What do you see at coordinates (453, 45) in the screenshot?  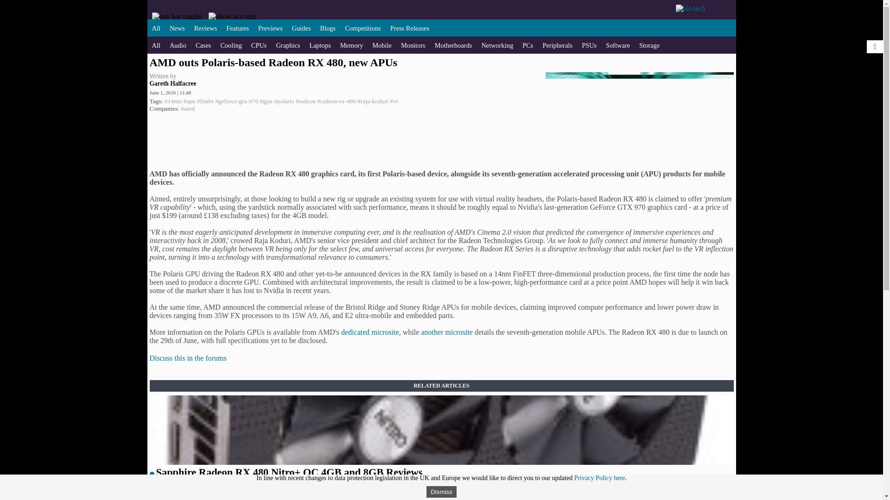 I see `Motherboards` at bounding box center [453, 45].